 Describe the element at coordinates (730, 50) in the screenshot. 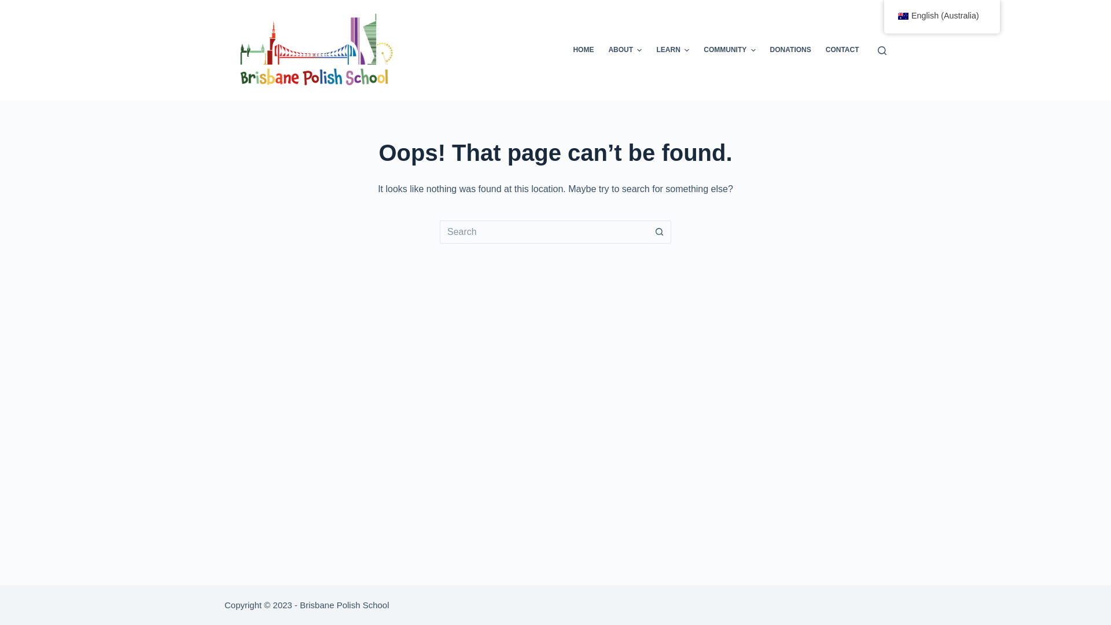

I see `COMMUNITY` at that location.